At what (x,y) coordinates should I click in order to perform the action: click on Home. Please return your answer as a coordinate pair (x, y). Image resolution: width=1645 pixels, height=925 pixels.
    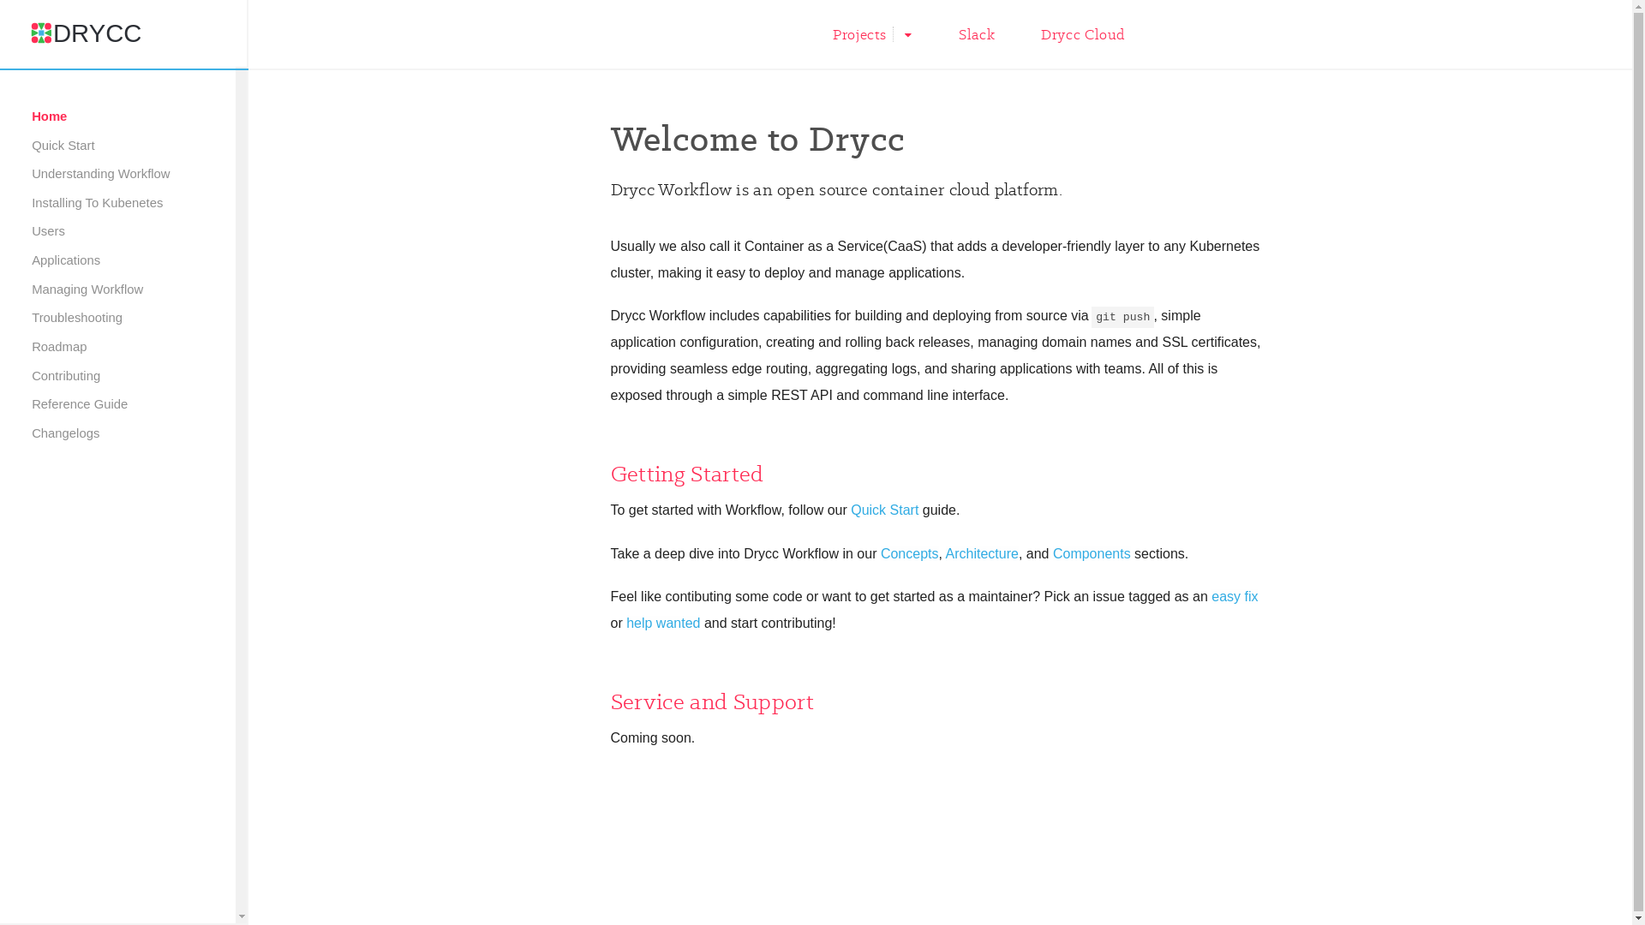
    Looking at the image, I should click on (118, 117).